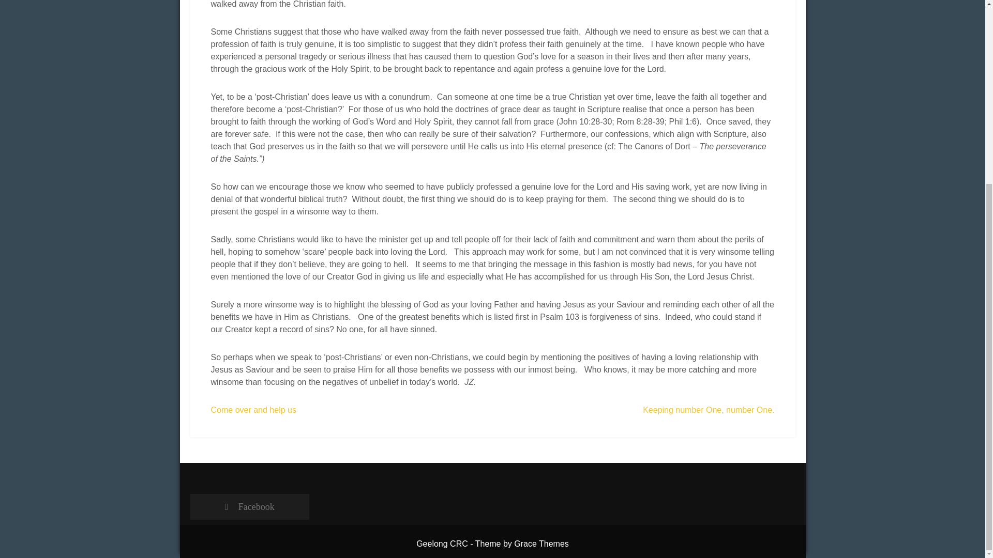 This screenshot has height=558, width=993. What do you see at coordinates (253, 410) in the screenshot?
I see `Come over and help us` at bounding box center [253, 410].